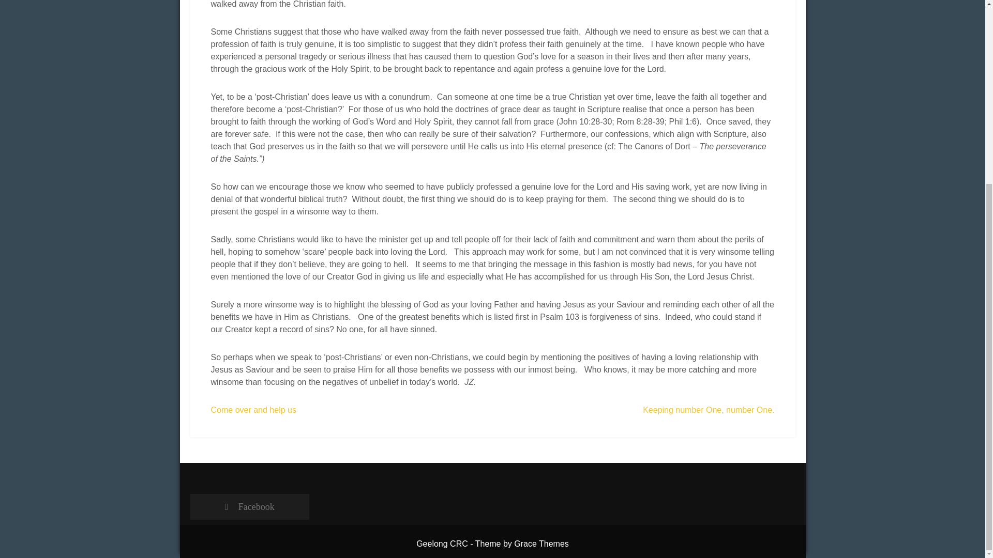 This screenshot has height=558, width=993. What do you see at coordinates (253, 410) in the screenshot?
I see `Come over and help us` at bounding box center [253, 410].